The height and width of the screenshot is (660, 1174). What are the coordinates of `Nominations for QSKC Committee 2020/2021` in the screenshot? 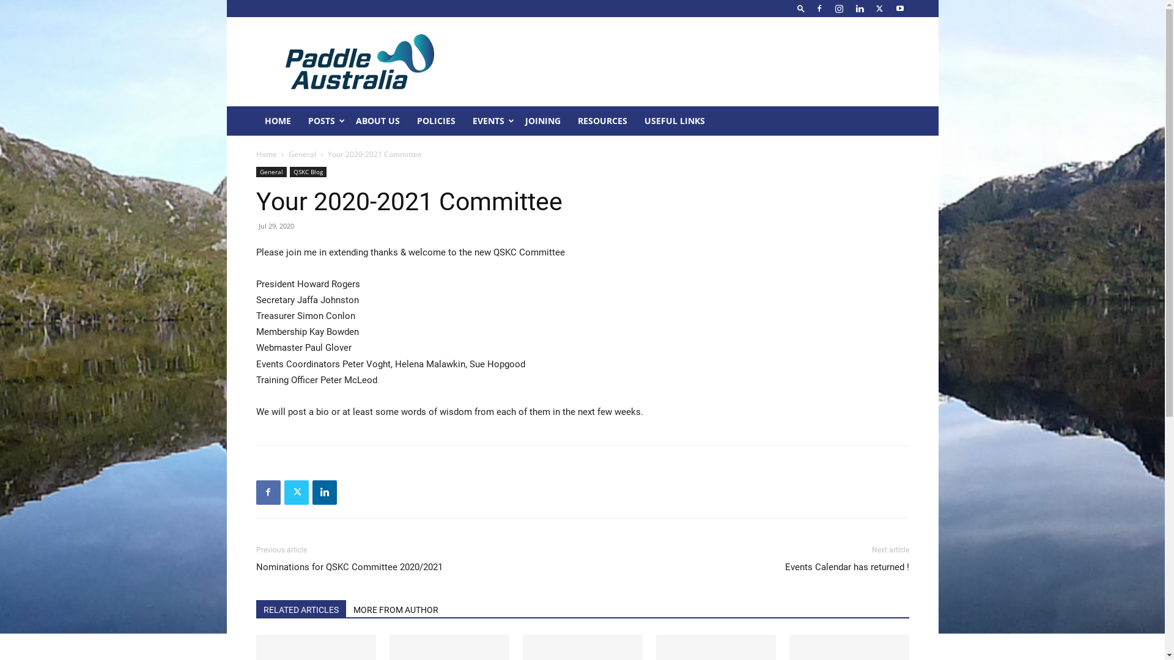 It's located at (349, 567).